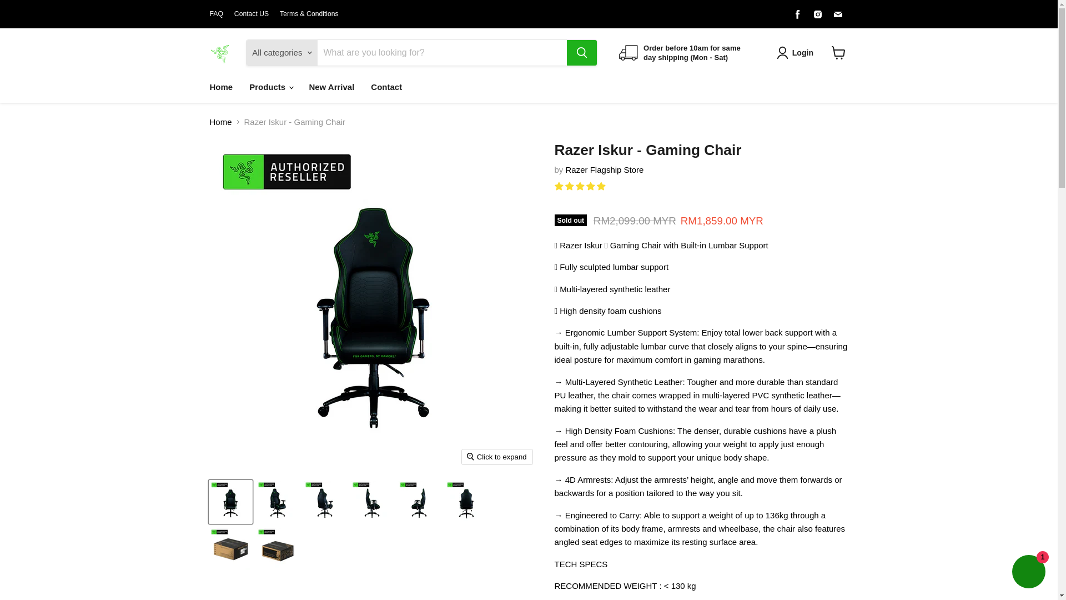 Image resolution: width=1066 pixels, height=600 pixels. What do you see at coordinates (386, 87) in the screenshot?
I see `Contact` at bounding box center [386, 87].